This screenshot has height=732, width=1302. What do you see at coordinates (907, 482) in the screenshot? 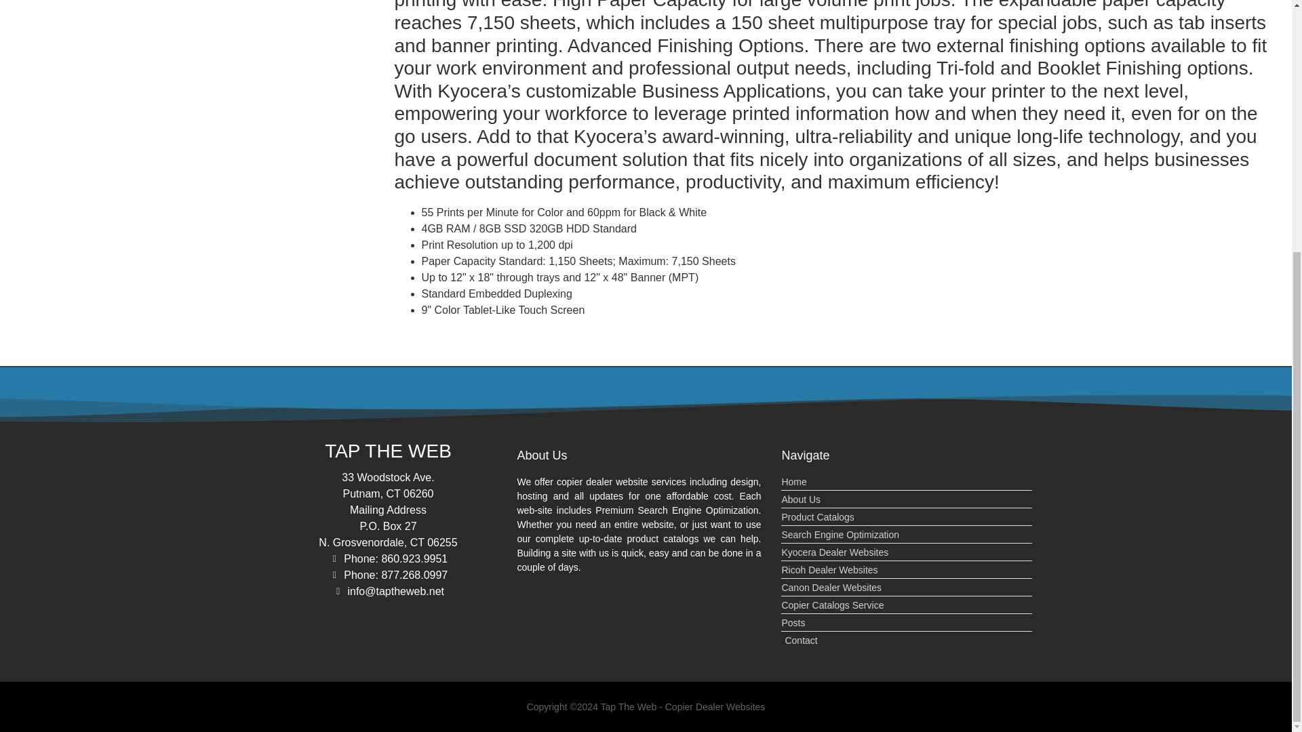
I see `Home` at bounding box center [907, 482].